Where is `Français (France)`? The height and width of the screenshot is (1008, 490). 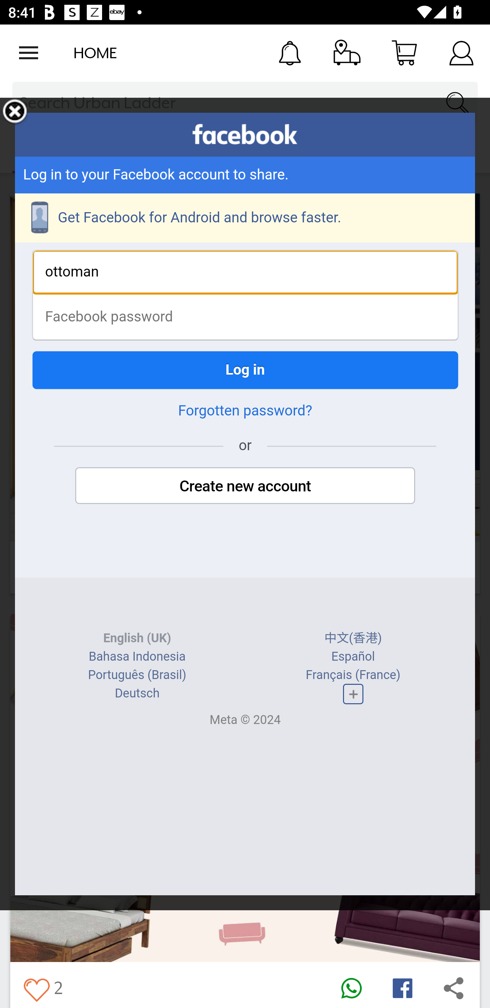 Français (France) is located at coordinates (353, 675).